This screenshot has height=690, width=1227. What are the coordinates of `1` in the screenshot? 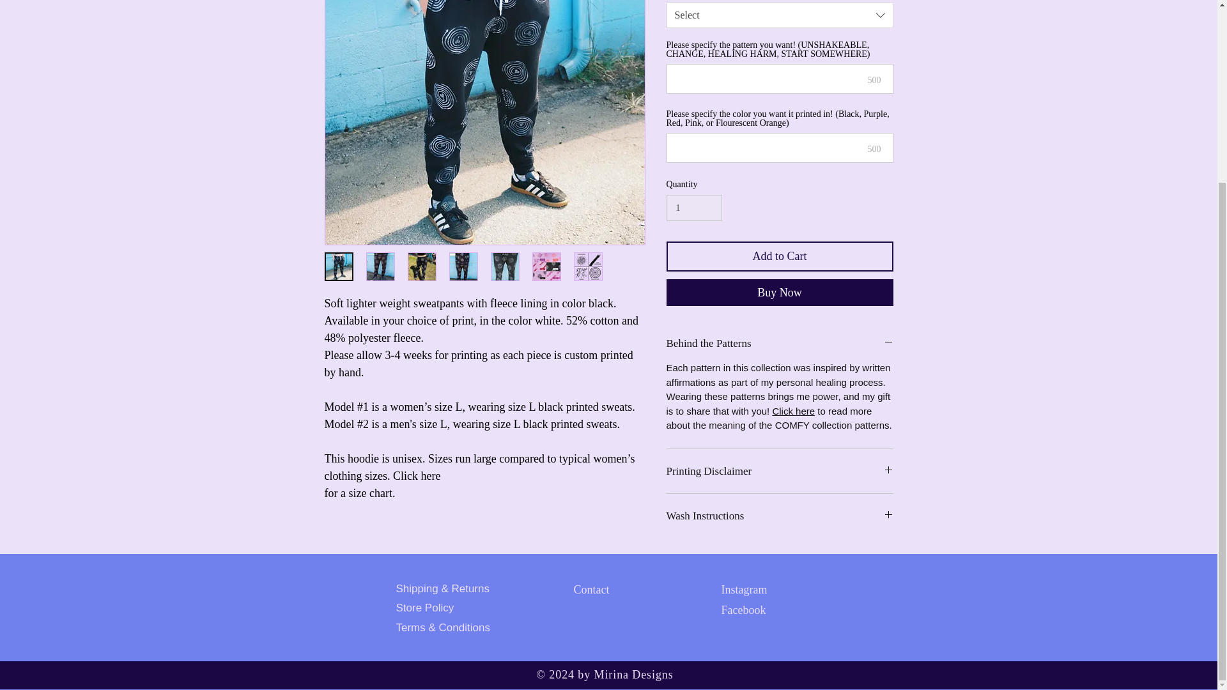 It's located at (693, 207).